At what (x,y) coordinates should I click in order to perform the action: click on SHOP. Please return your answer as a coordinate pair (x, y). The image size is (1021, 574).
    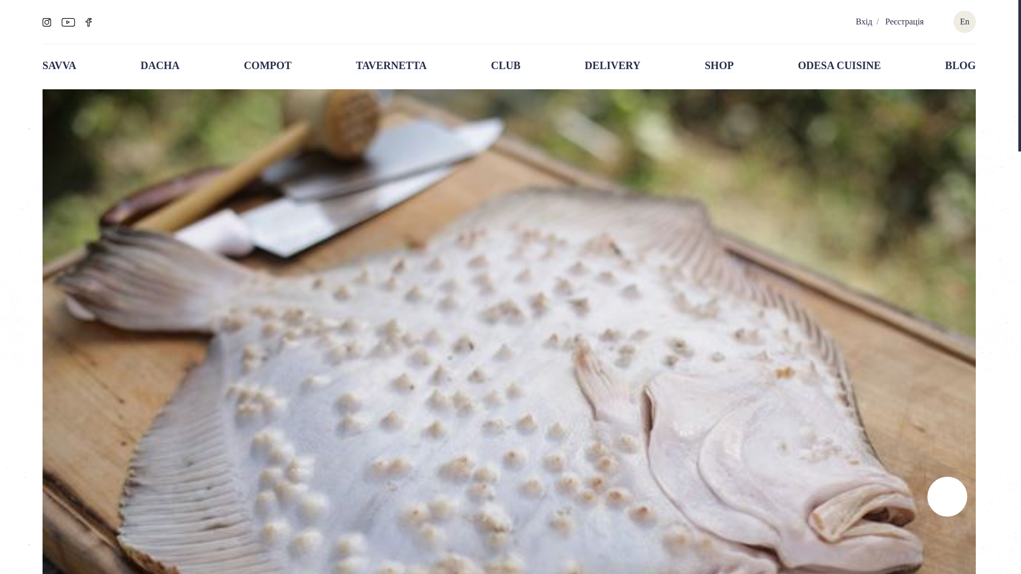
    Looking at the image, I should click on (718, 66).